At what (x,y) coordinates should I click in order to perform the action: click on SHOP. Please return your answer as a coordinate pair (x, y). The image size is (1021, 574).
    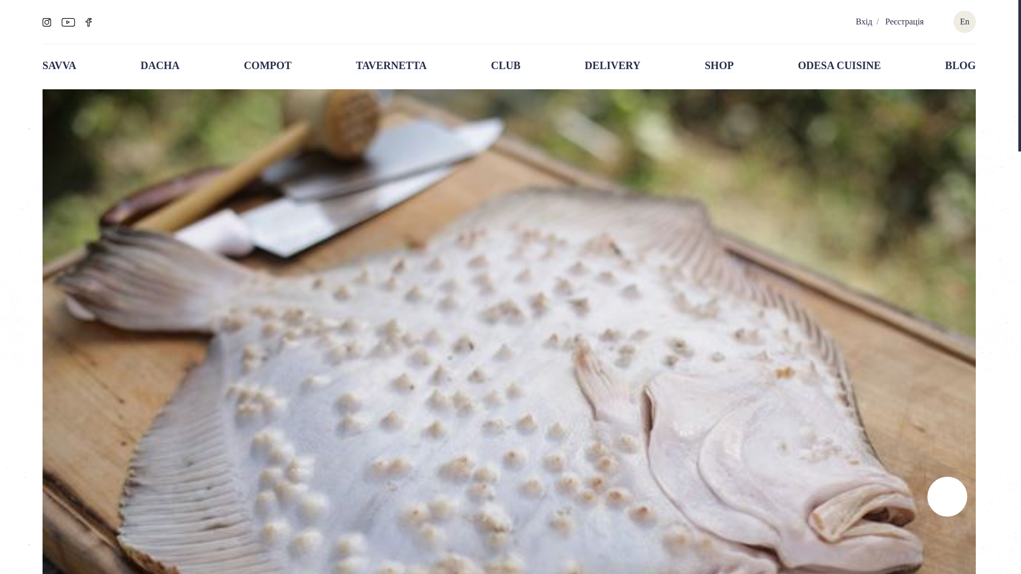
    Looking at the image, I should click on (718, 66).